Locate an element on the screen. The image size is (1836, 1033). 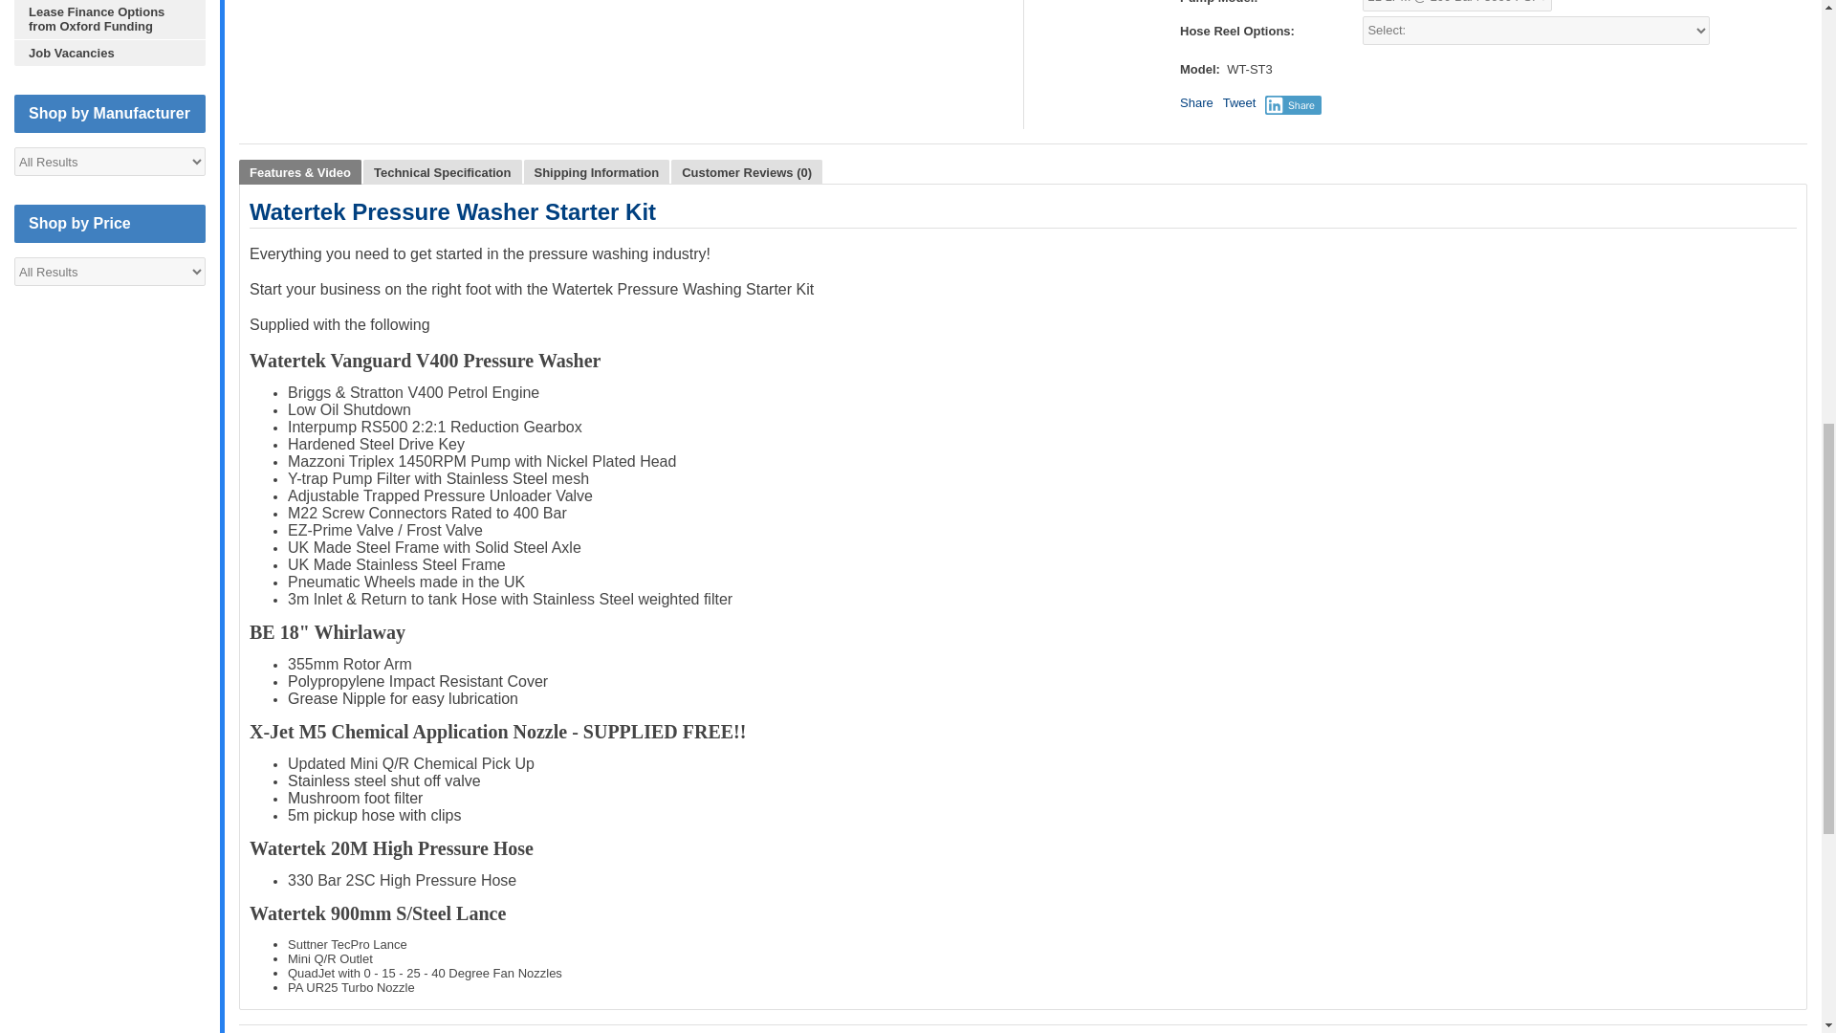
Lease Finance Options from Oxford Funding is located at coordinates (110, 19).